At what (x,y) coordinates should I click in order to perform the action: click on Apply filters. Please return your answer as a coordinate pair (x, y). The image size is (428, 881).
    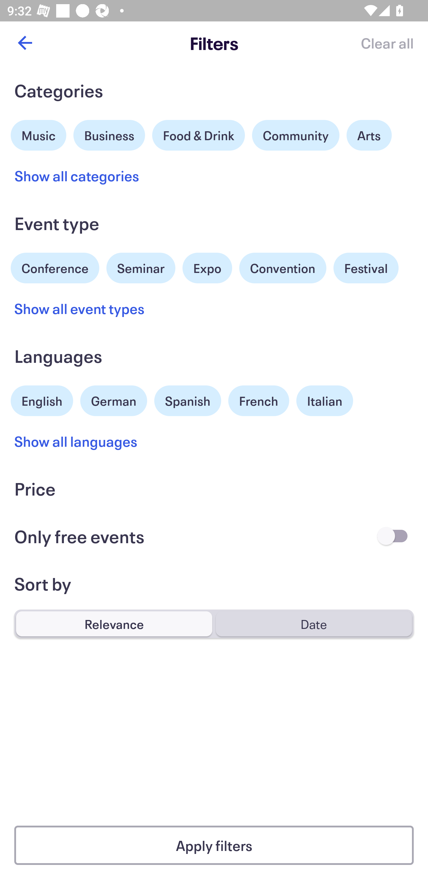
    Looking at the image, I should click on (214, 845).